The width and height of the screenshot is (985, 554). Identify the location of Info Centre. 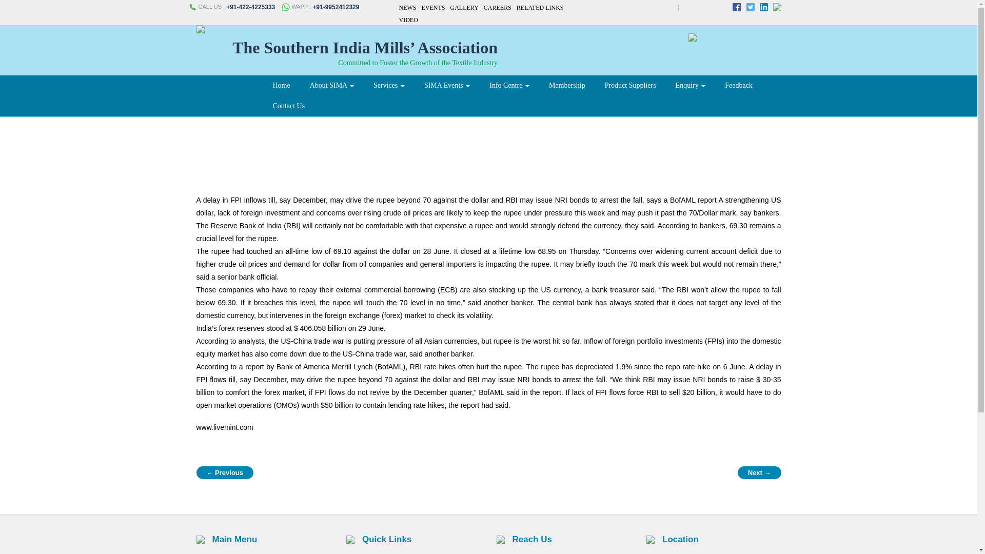
(509, 85).